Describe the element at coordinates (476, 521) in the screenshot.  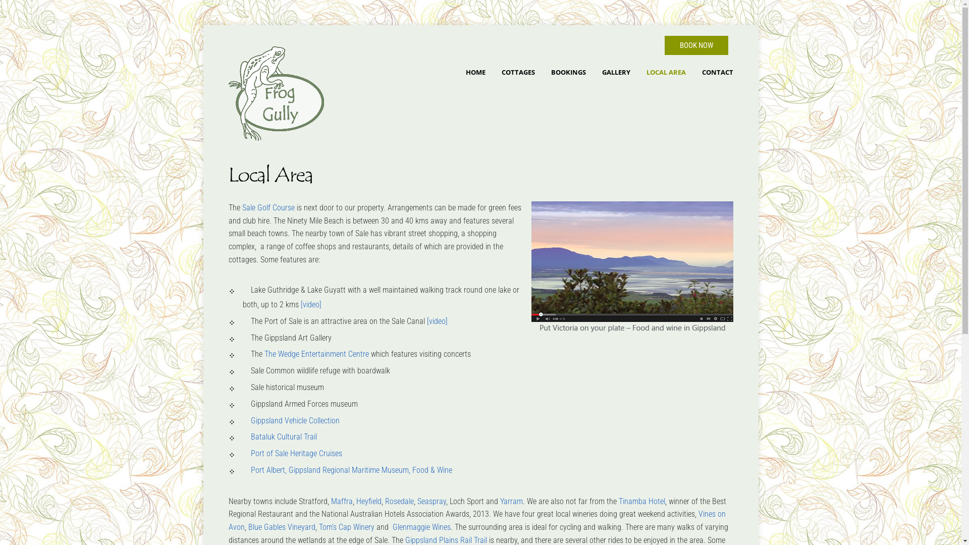
I see `Vines on Avon` at that location.